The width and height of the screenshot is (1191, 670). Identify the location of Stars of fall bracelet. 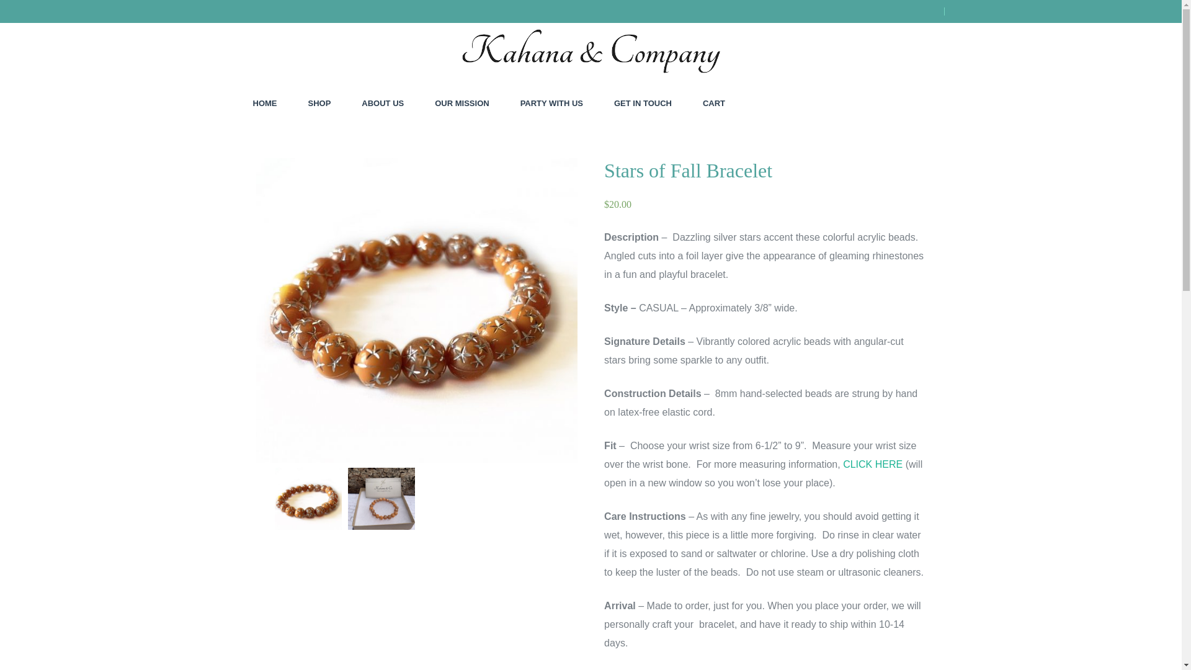
(307, 501).